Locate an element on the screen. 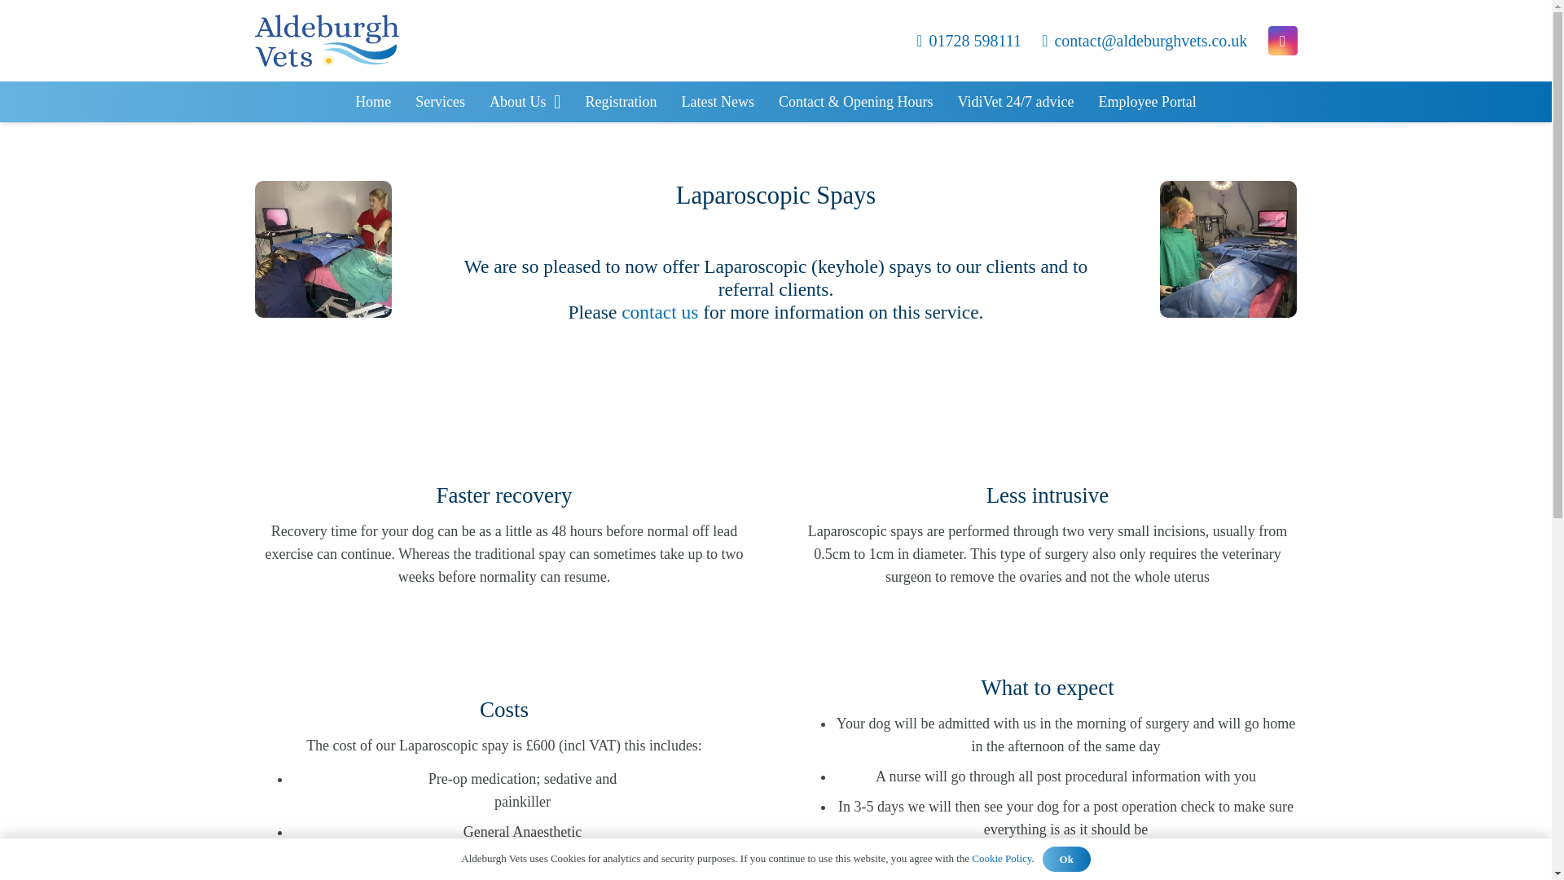 This screenshot has height=880, width=1564. Services is located at coordinates (440, 102).